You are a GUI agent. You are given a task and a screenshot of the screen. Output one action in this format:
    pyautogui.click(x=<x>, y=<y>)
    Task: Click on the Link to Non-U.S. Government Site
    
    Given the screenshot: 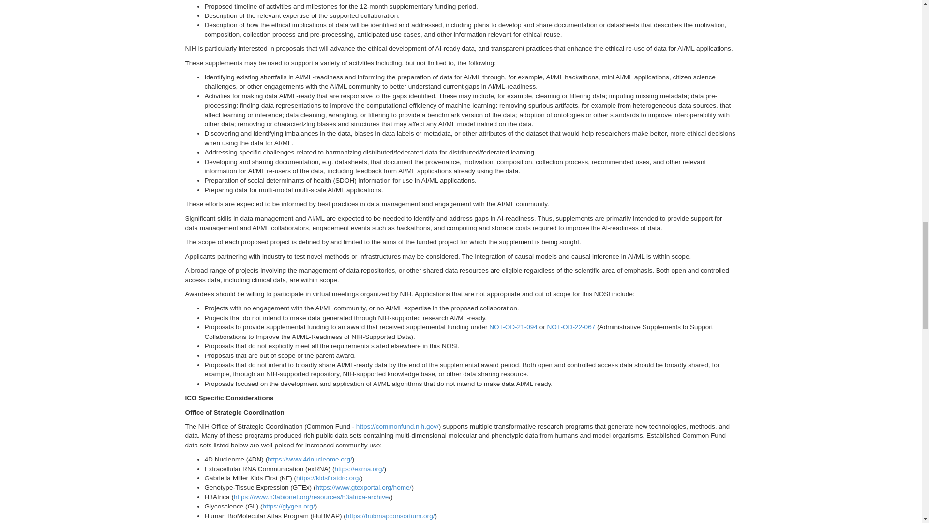 What is the action you would take?
    pyautogui.click(x=328, y=477)
    